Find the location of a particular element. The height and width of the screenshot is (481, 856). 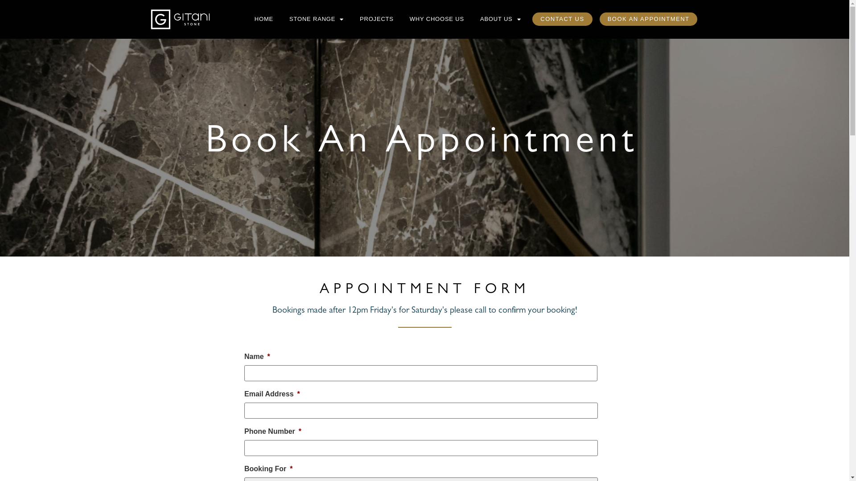

PROJECTS is located at coordinates (377, 19).